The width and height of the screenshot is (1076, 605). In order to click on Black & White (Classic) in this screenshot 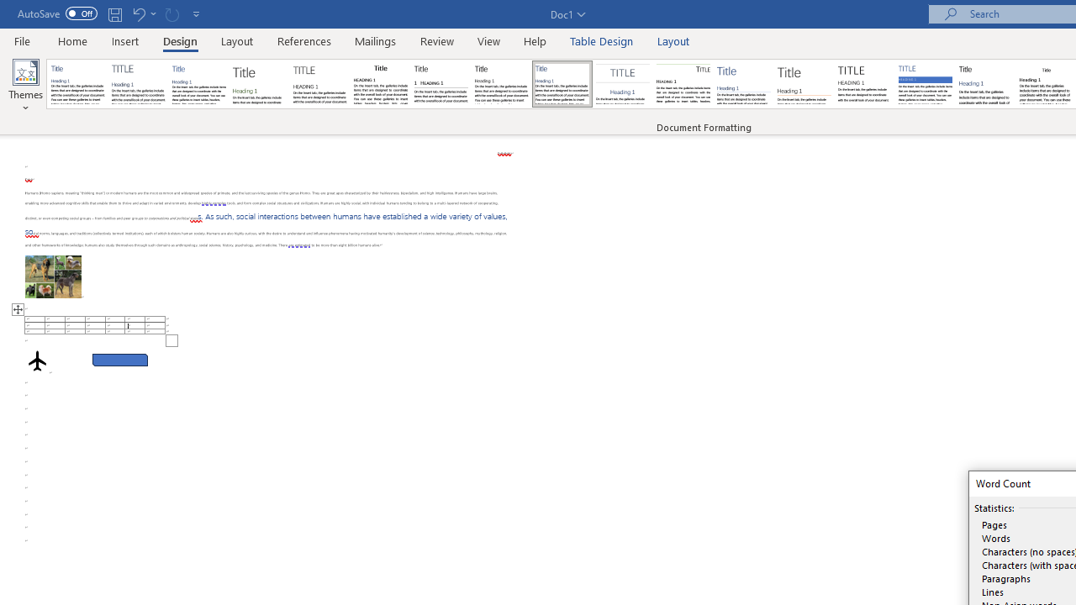, I will do `click(380, 84)`.